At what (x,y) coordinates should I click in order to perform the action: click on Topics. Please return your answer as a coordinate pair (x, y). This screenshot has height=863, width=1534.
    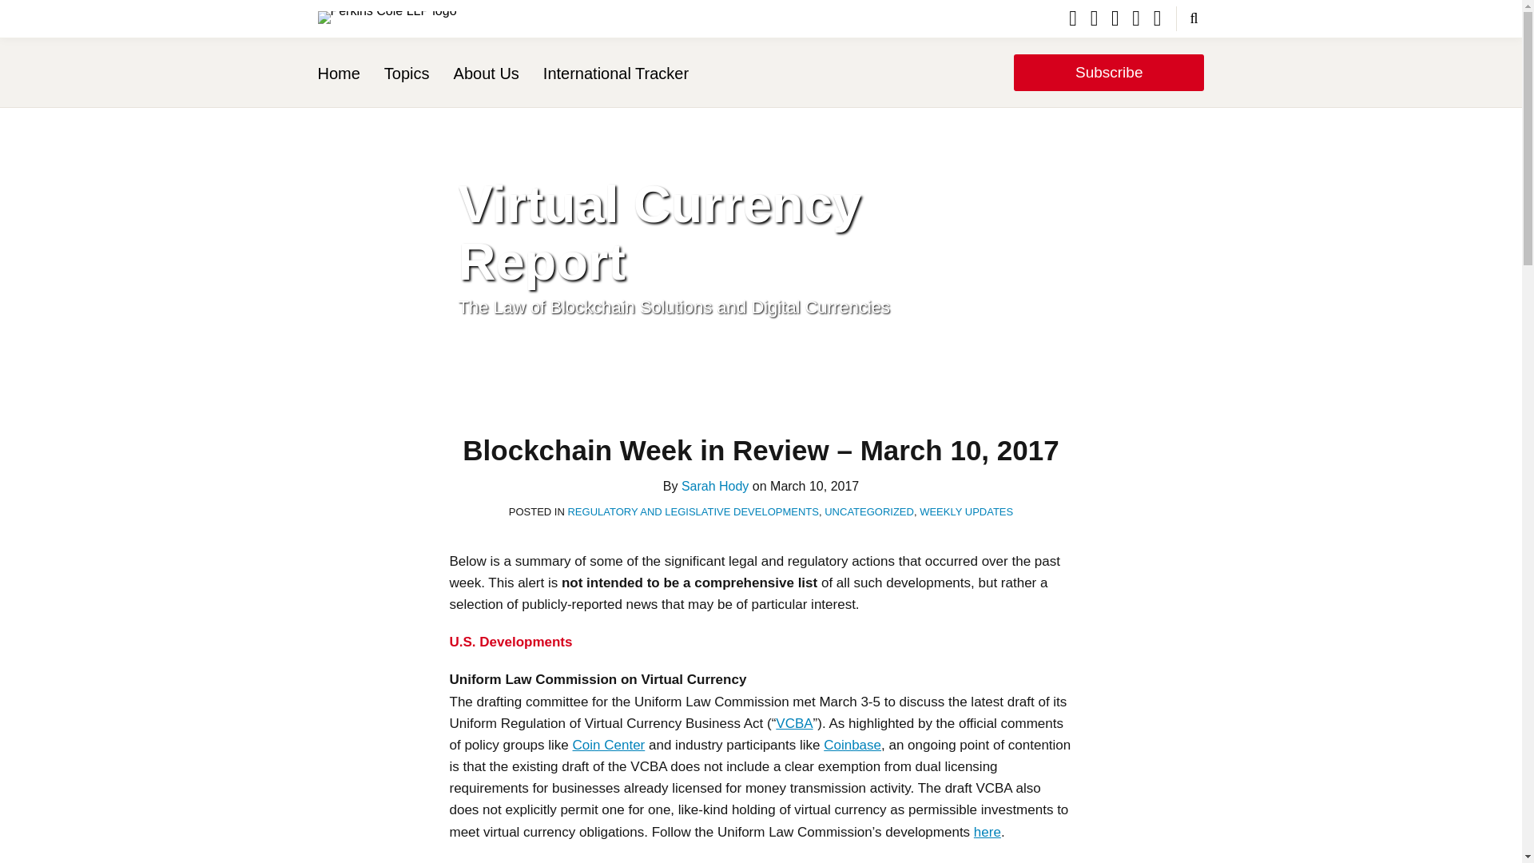
    Looking at the image, I should click on (407, 73).